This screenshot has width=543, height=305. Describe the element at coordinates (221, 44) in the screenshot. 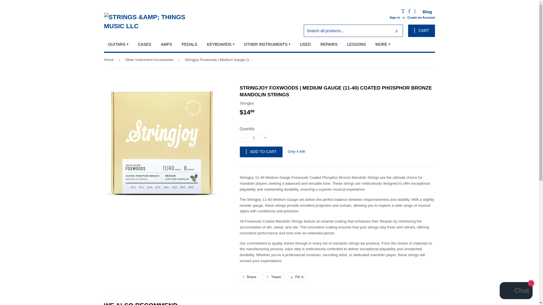

I see `KEYBOARDS` at that location.